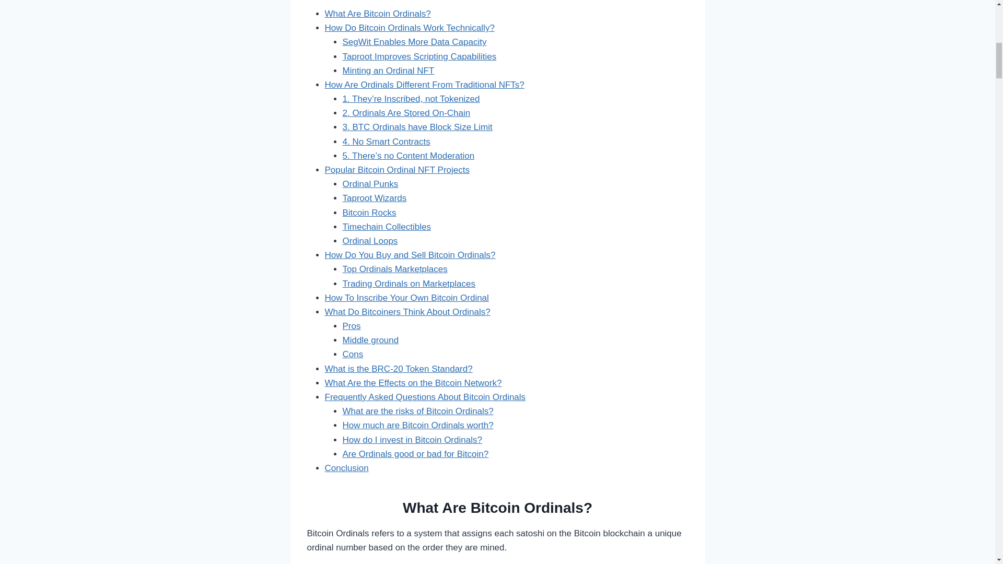 The width and height of the screenshot is (1003, 564). I want to click on Timechain Collectibles, so click(387, 227).